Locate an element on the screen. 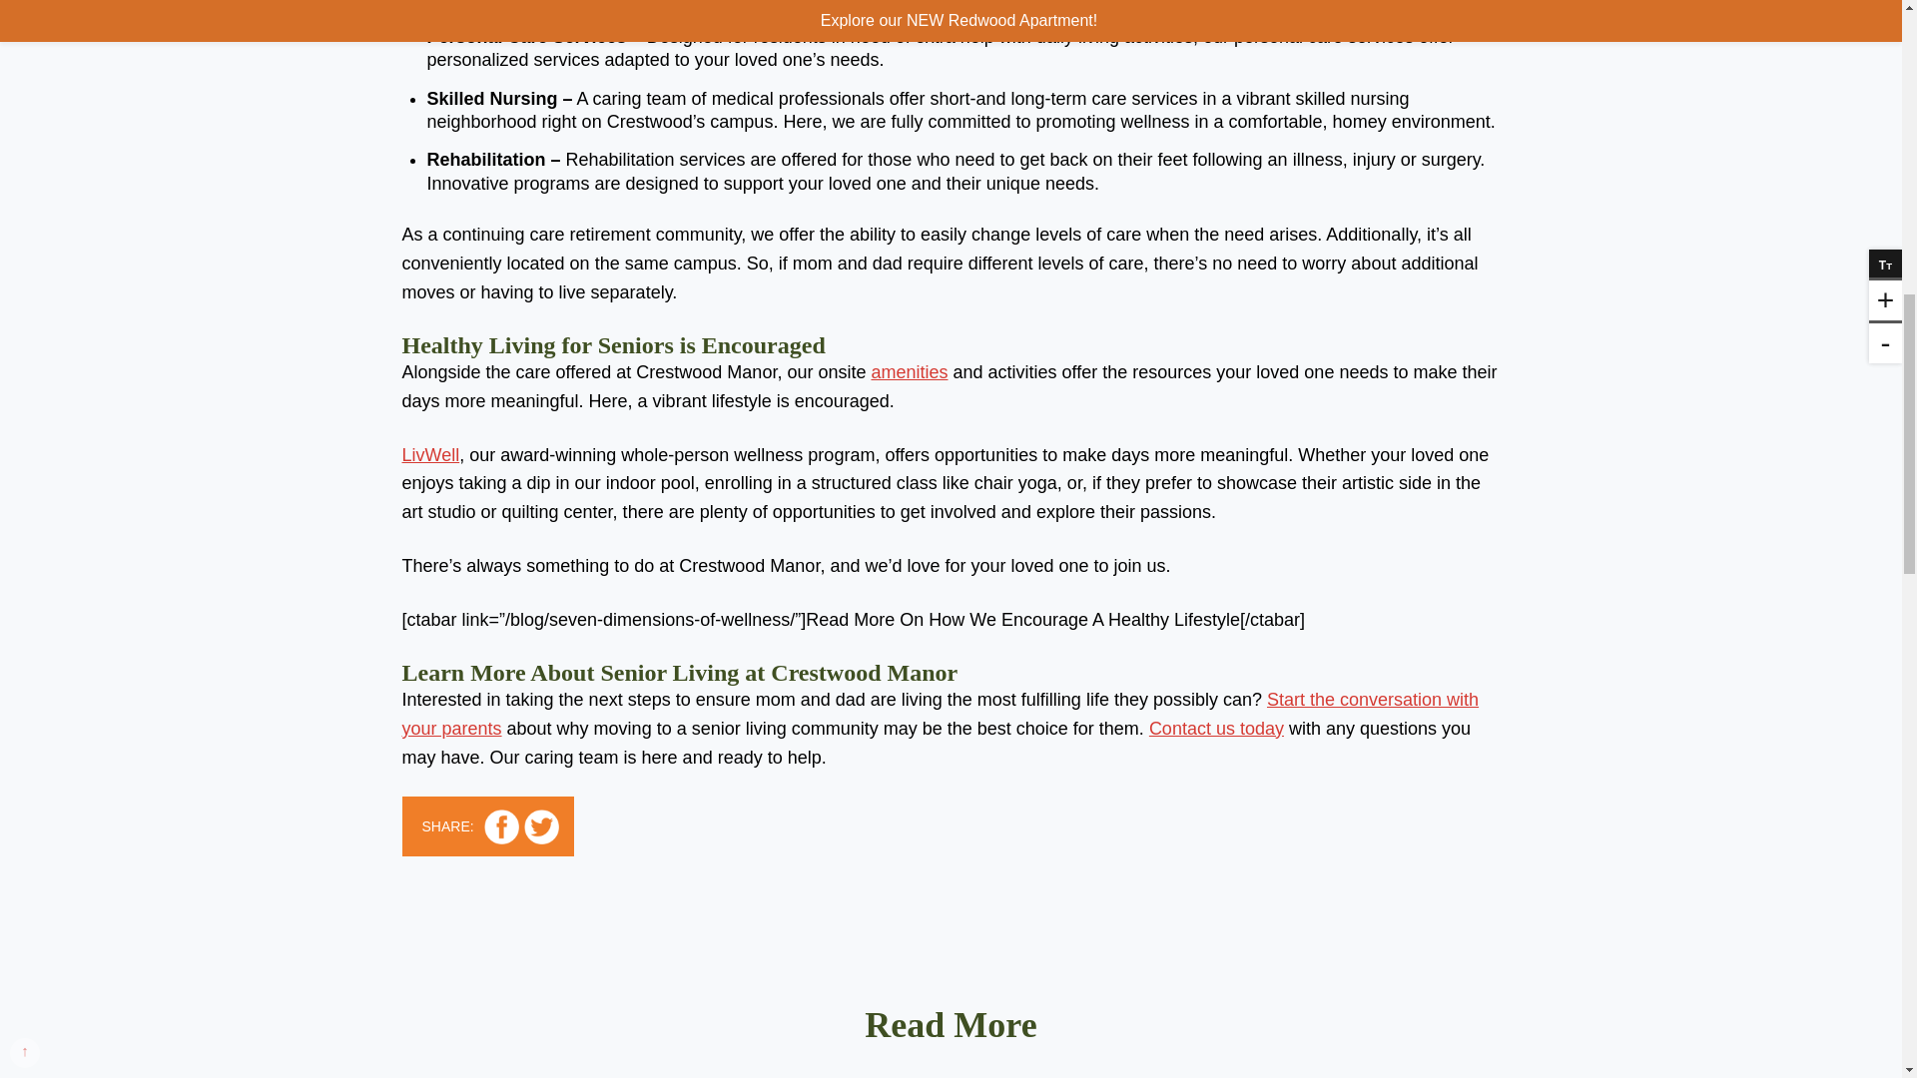 The height and width of the screenshot is (1078, 1917). Share on Facebook is located at coordinates (501, 826).